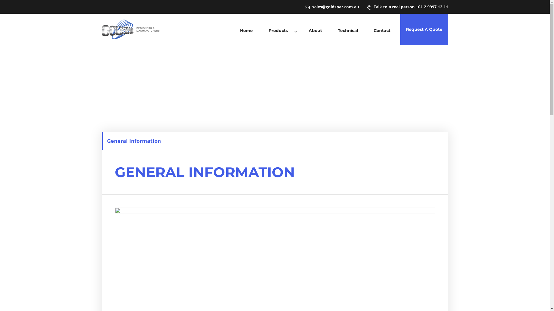 This screenshot has width=554, height=311. Describe the element at coordinates (332, 7) in the screenshot. I see `sales@goldspar.com.au` at that location.